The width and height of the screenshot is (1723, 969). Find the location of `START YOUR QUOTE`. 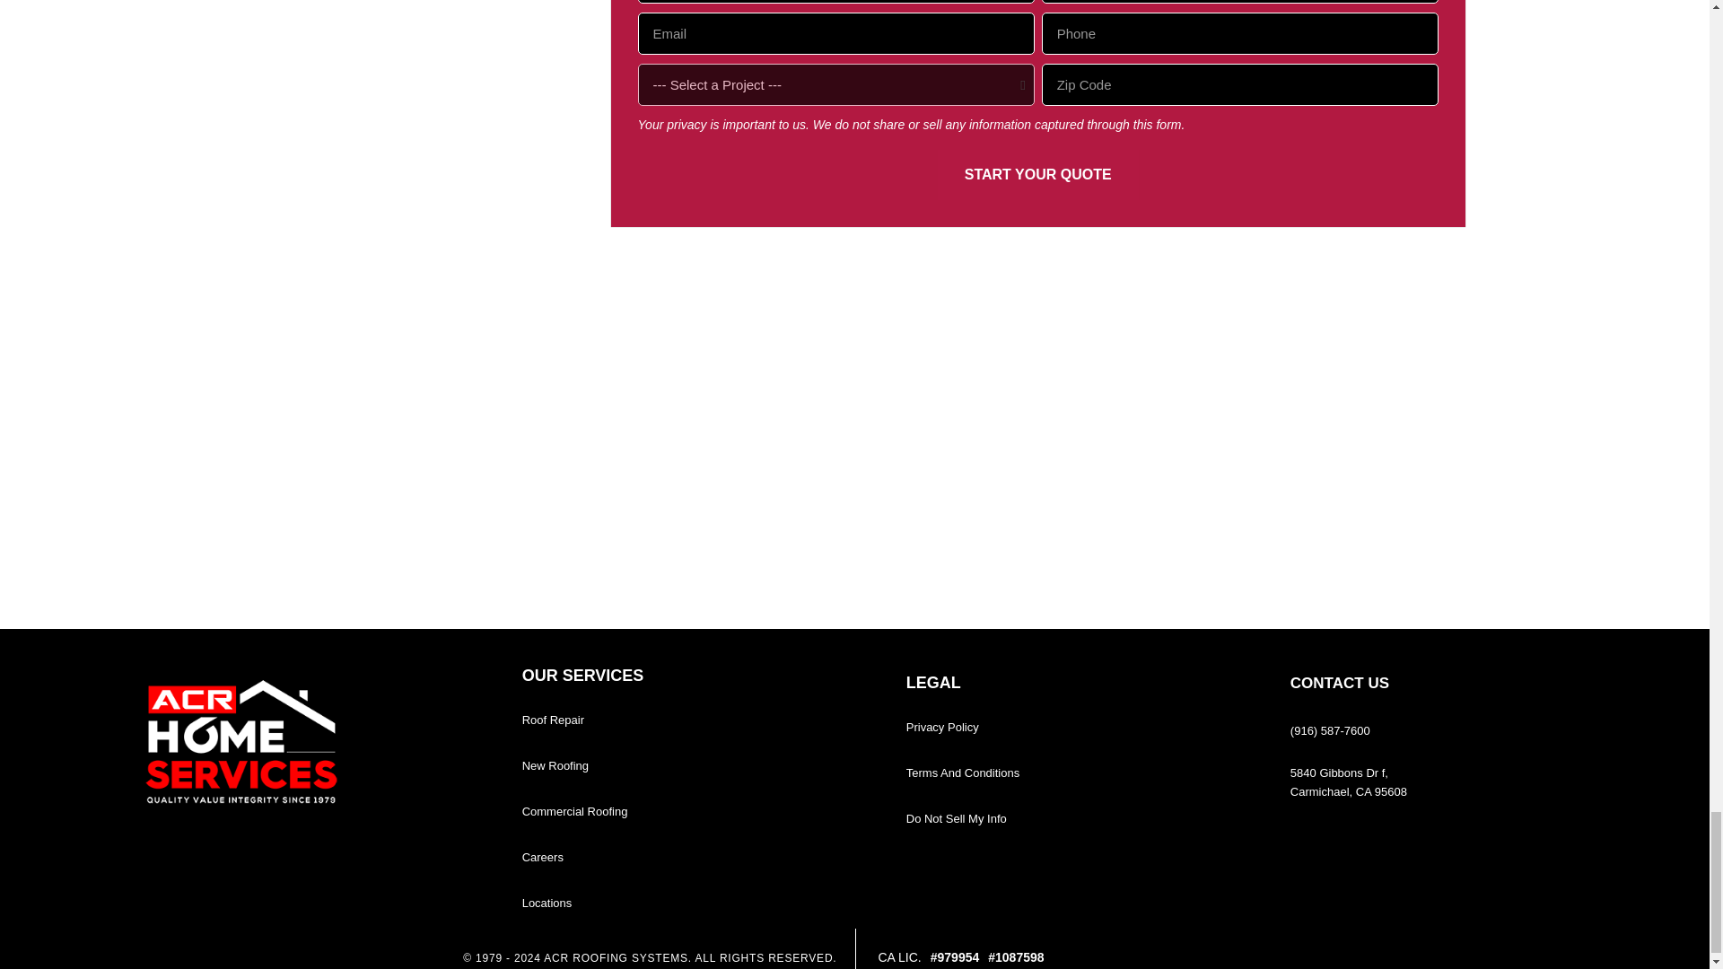

START YOUR QUOTE is located at coordinates (1037, 174).